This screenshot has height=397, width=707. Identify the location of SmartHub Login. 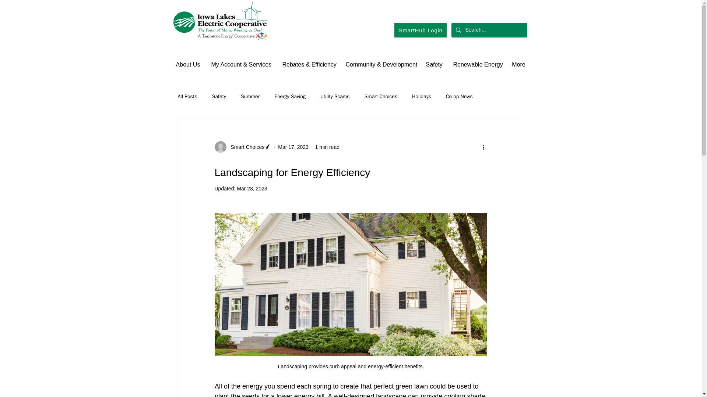
(420, 30).